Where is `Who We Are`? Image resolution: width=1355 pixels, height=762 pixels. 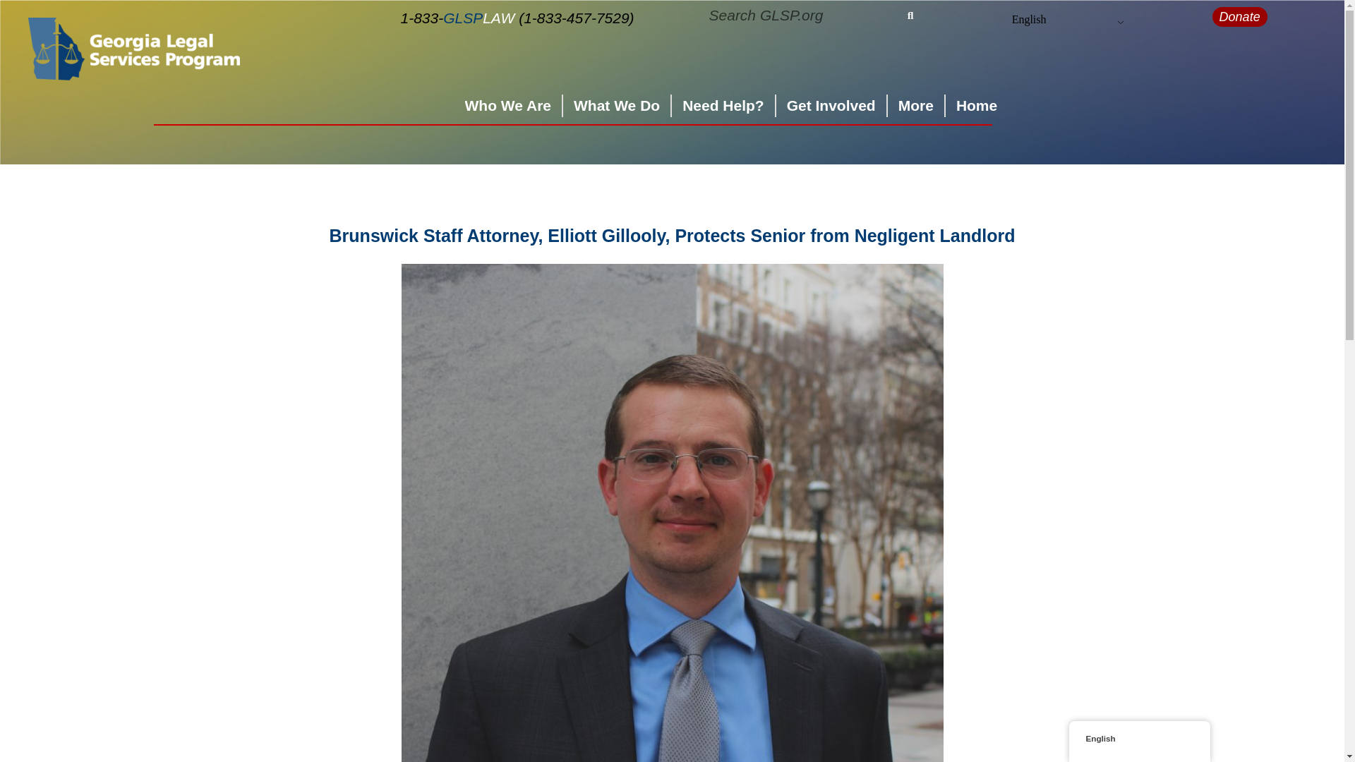
Who We Are is located at coordinates (508, 106).